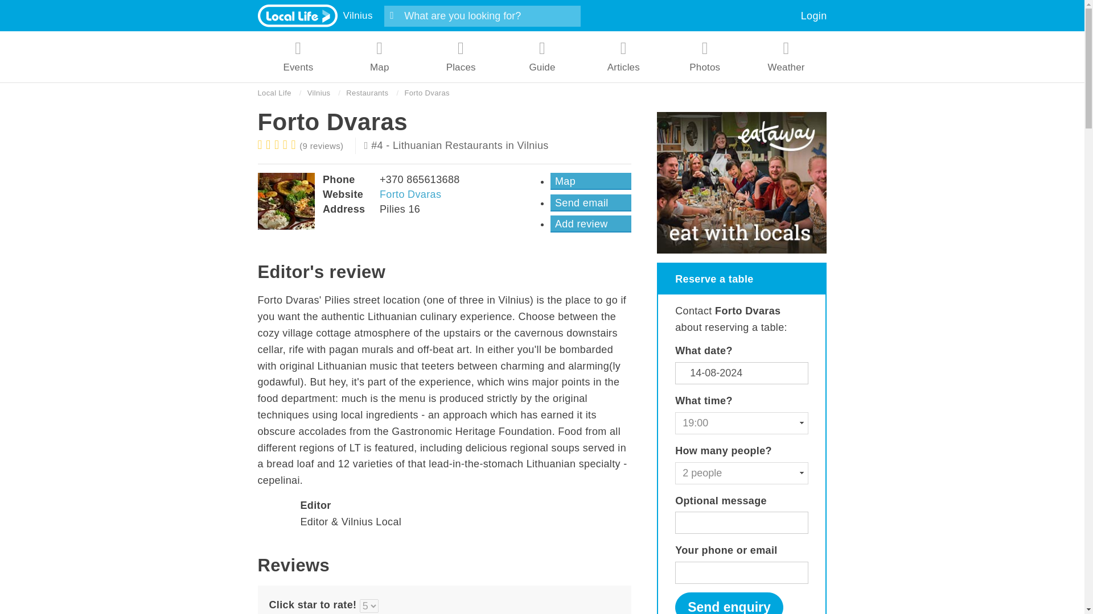 Image resolution: width=1093 pixels, height=614 pixels. I want to click on Login, so click(814, 16).